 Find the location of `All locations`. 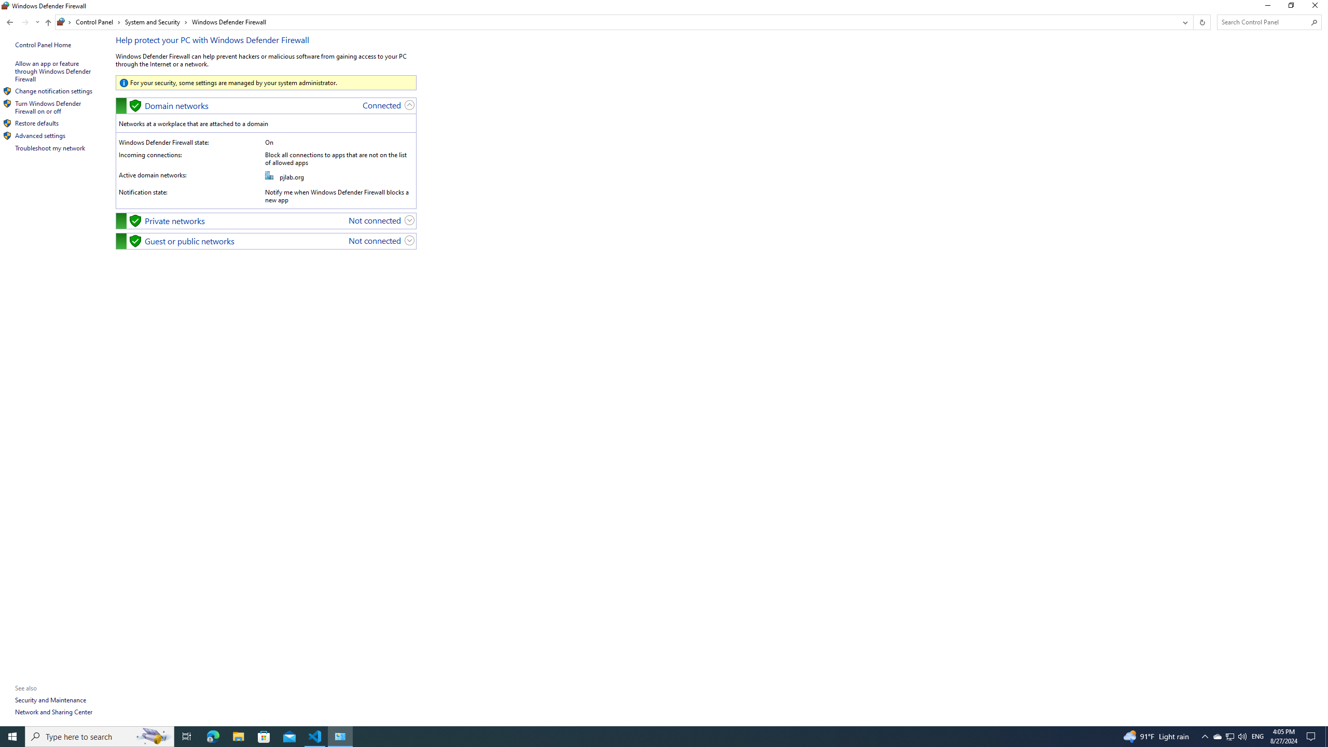

All locations is located at coordinates (40, 135).